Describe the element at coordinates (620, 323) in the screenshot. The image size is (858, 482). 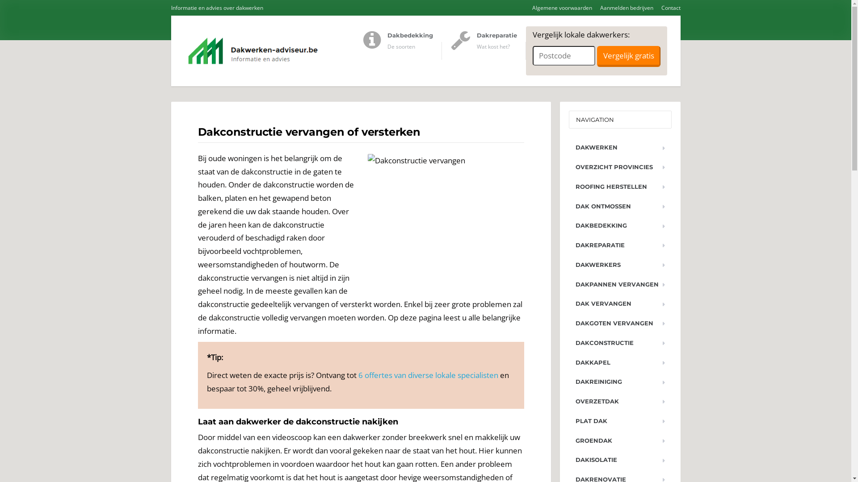
I see `DAKGOTEN VERVANGEN` at that location.